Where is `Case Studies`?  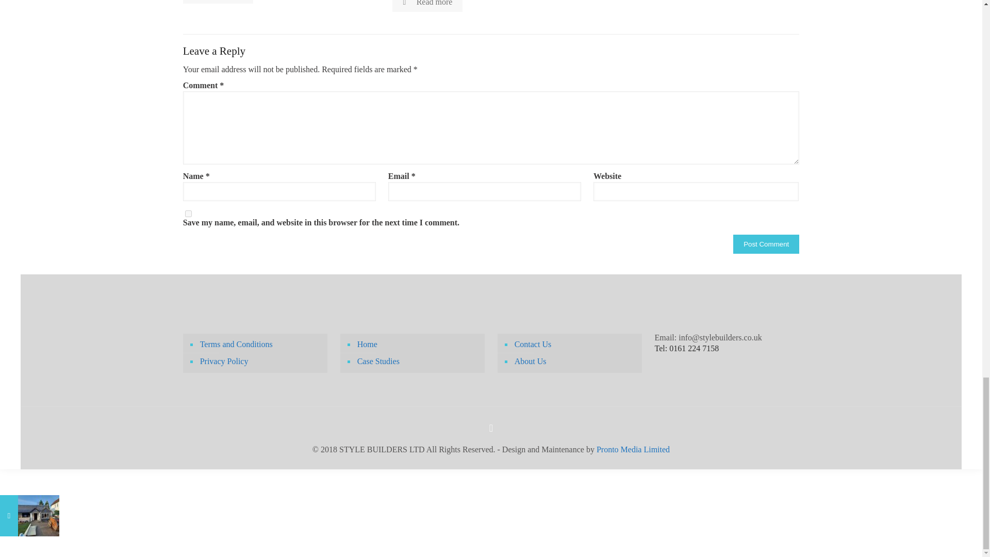
Case Studies is located at coordinates (418, 362).